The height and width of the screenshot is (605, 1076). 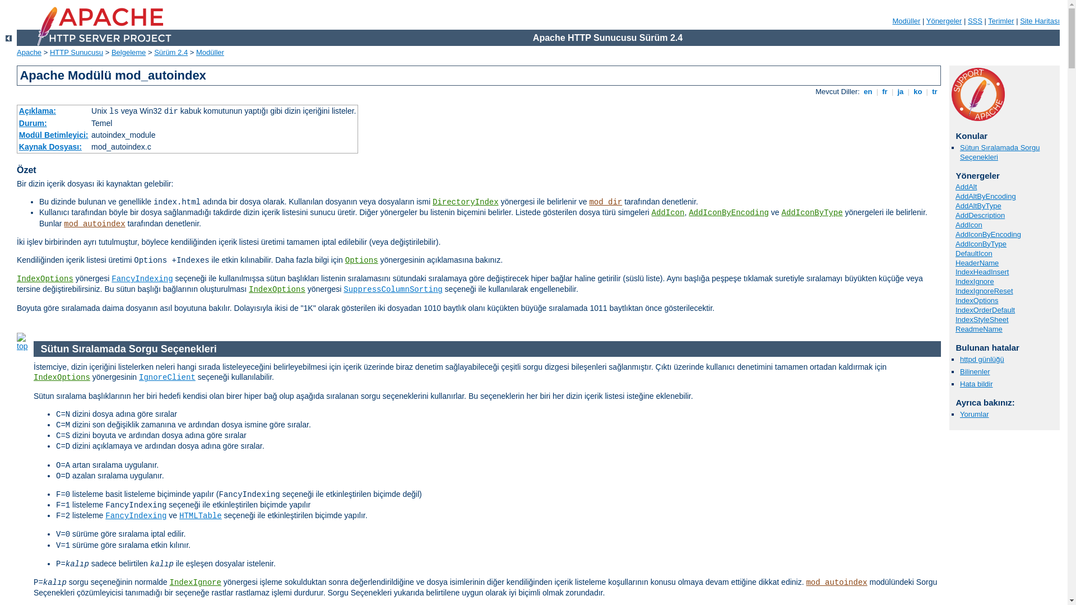 What do you see at coordinates (142, 279) in the screenshot?
I see `FancyIndexing` at bounding box center [142, 279].